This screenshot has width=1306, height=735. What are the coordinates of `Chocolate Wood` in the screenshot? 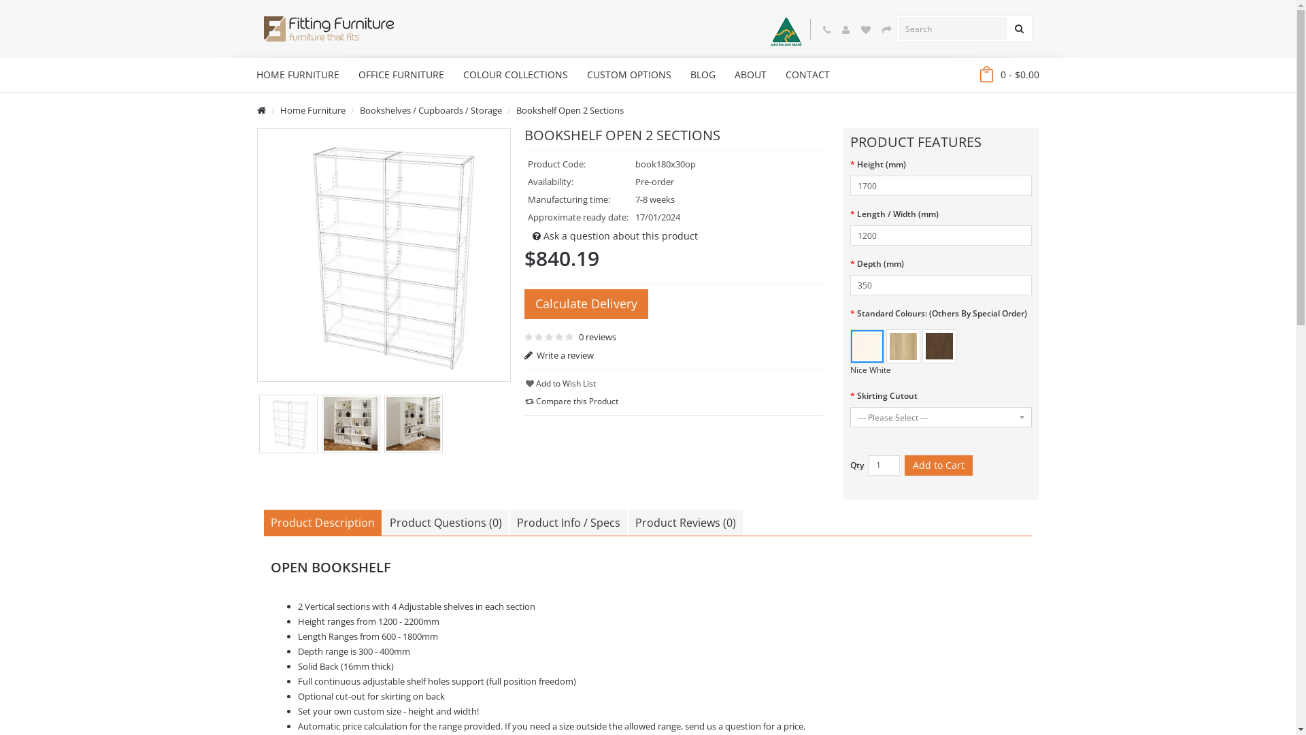 It's located at (939, 346).